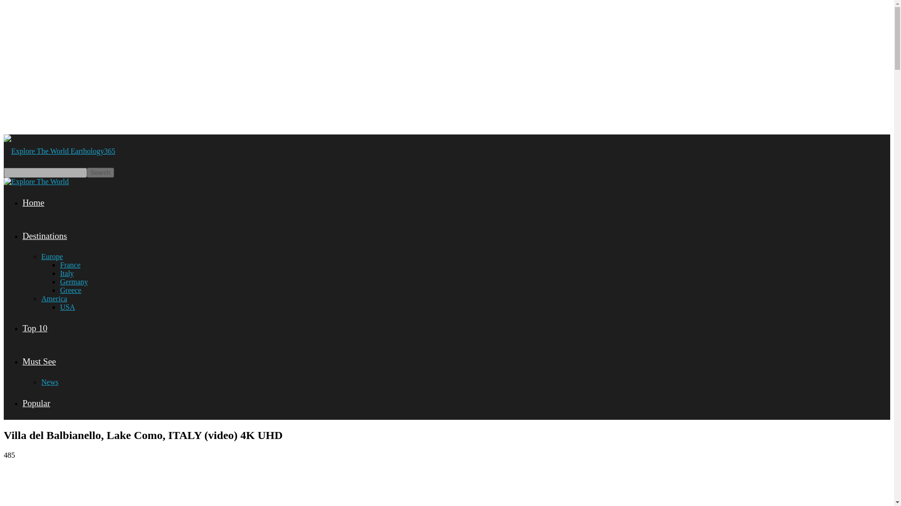 Image resolution: width=901 pixels, height=506 pixels. What do you see at coordinates (70, 265) in the screenshot?
I see `France` at bounding box center [70, 265].